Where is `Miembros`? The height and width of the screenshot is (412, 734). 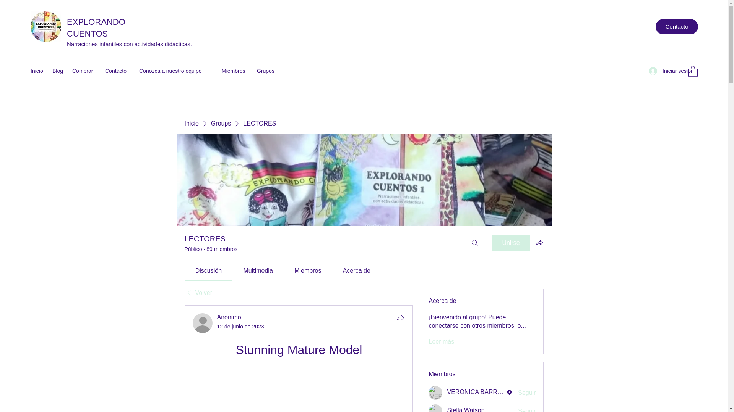 Miembros is located at coordinates (235, 71).